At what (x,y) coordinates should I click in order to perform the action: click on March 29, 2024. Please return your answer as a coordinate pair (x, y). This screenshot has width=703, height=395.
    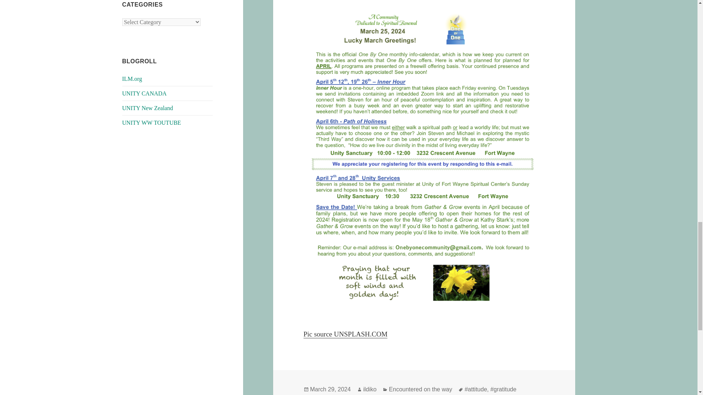
    Looking at the image, I should click on (330, 389).